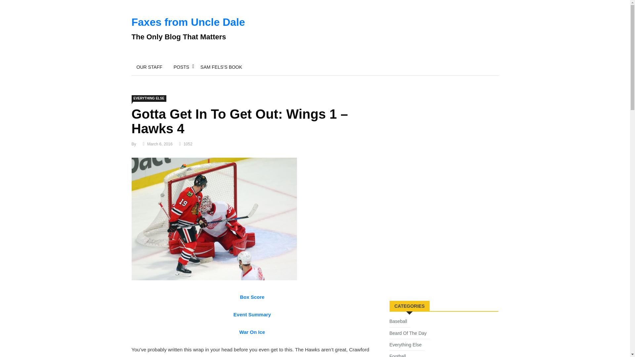  Describe the element at coordinates (400, 355) in the screenshot. I see `Football` at that location.